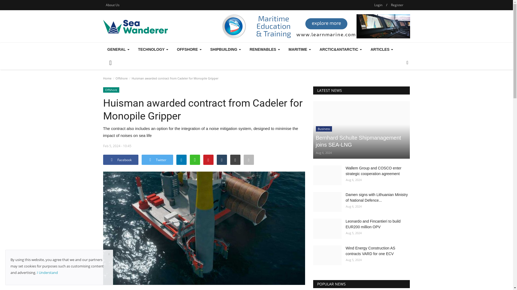 The height and width of the screenshot is (290, 517). I want to click on GENERAL, so click(118, 49).